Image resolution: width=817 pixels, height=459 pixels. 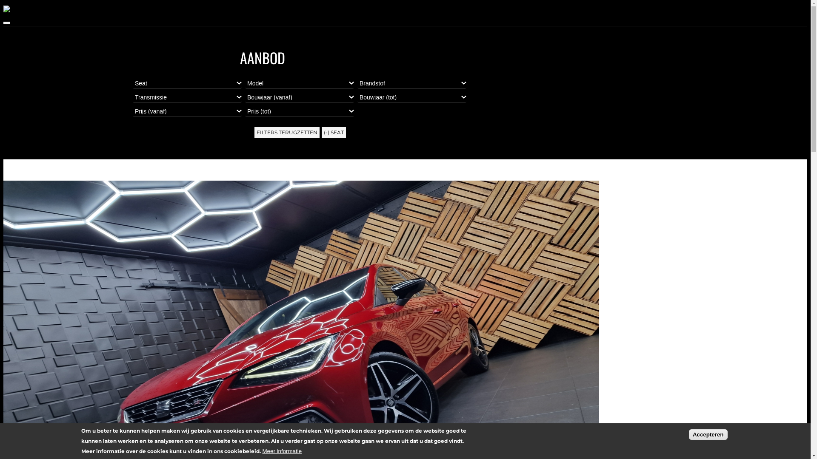 I want to click on Meer informatie, so click(x=282, y=451).